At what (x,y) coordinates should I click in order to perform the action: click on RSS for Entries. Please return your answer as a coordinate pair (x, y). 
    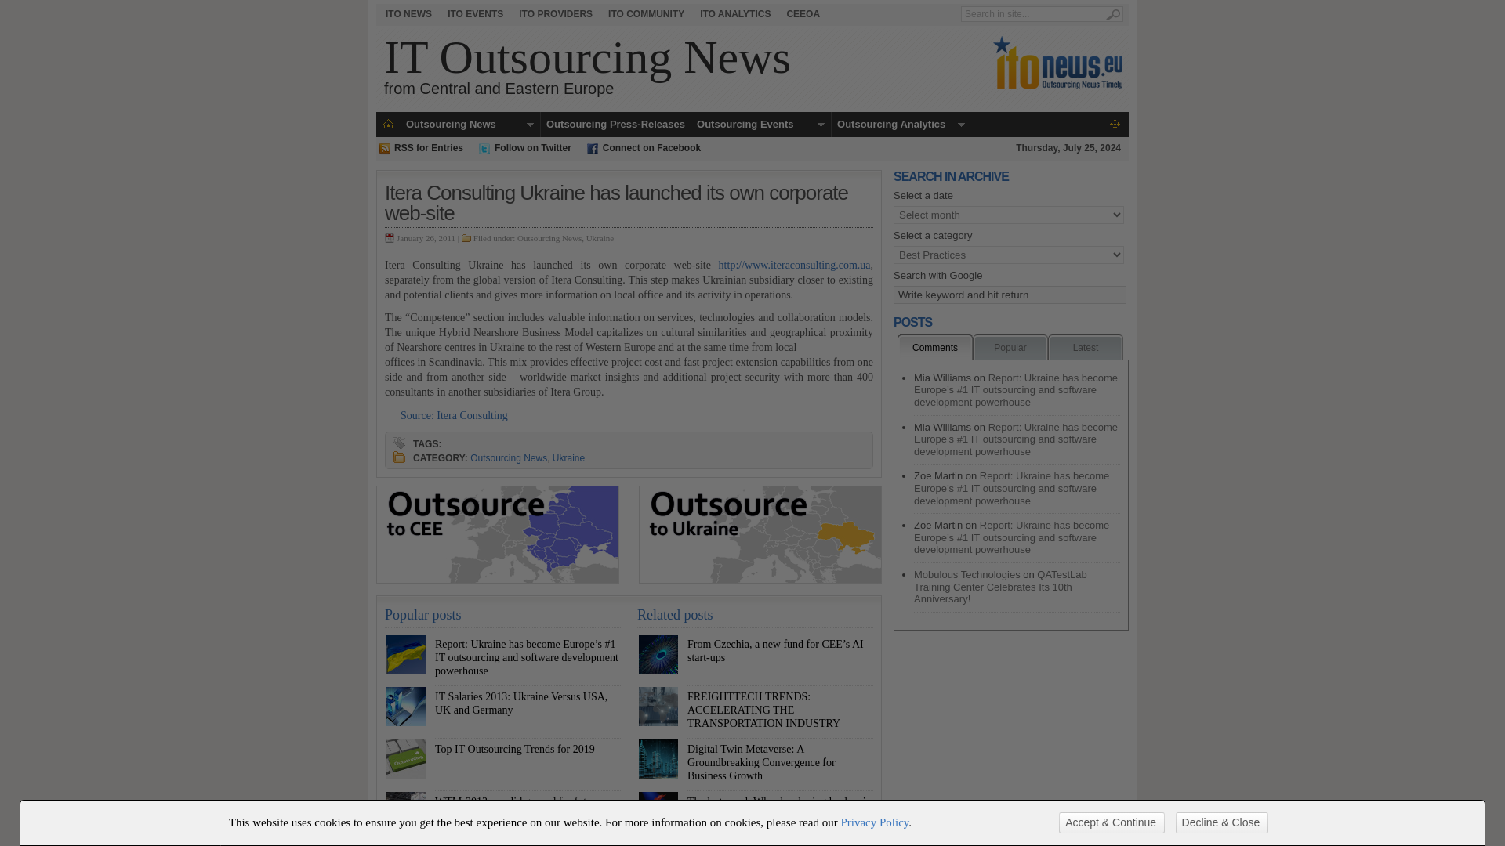
    Looking at the image, I should click on (475, 14).